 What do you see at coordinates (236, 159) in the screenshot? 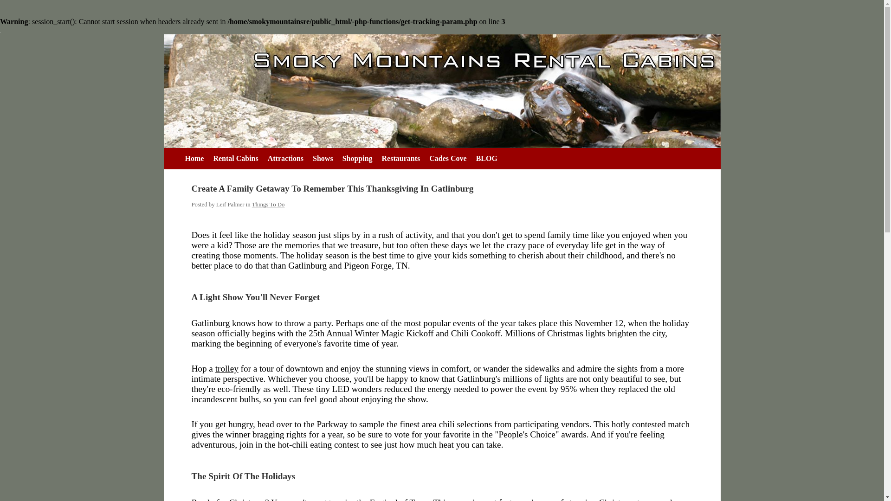
I see `Rental Cabins` at bounding box center [236, 159].